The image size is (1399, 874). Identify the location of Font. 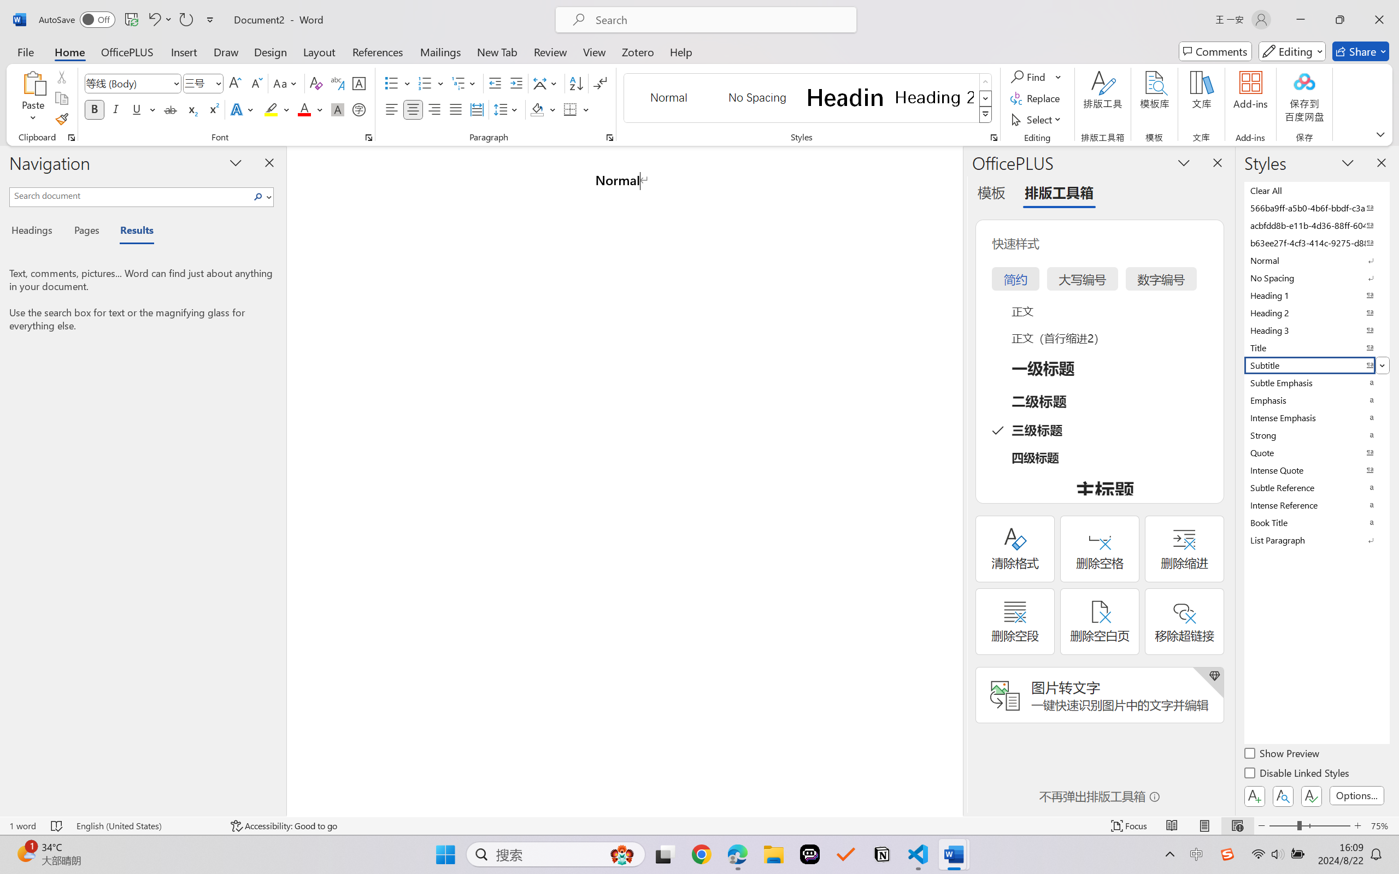
(128, 83).